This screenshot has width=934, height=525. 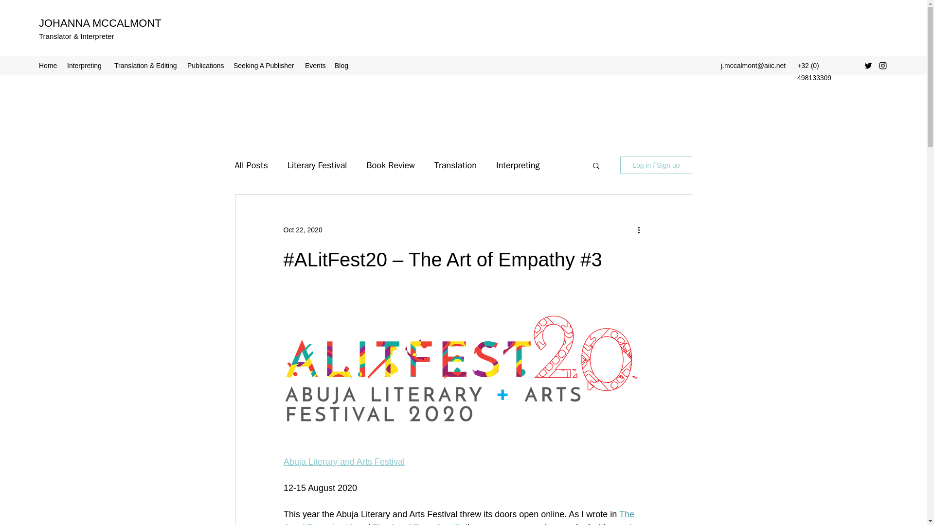 I want to click on JOHANNA MCCALMONT, so click(x=100, y=23).